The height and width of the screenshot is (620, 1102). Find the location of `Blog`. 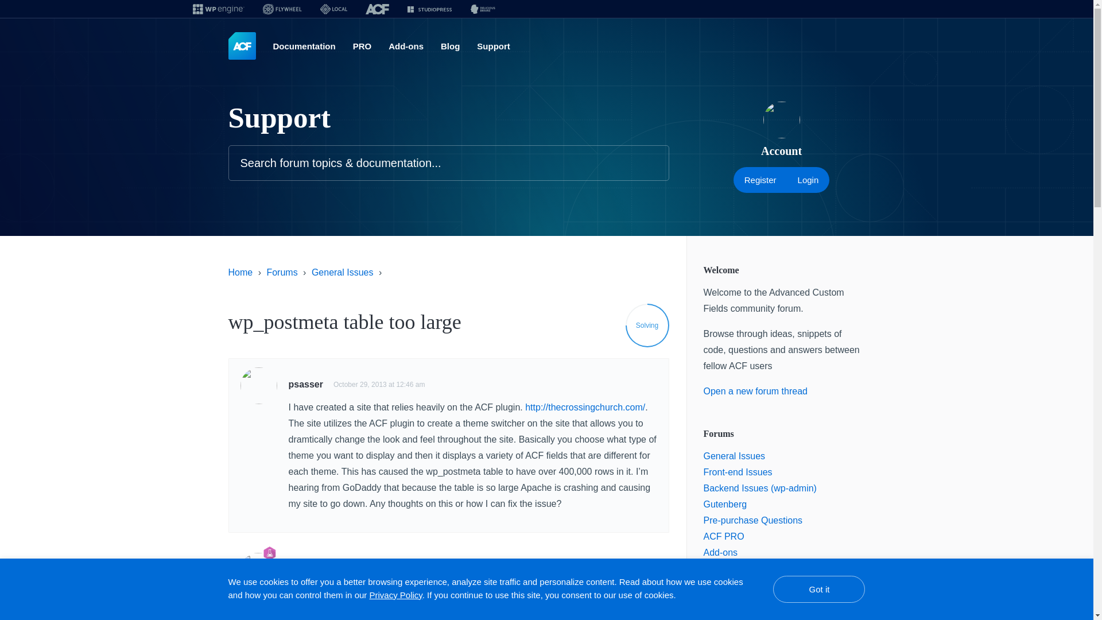

Blog is located at coordinates (450, 46).